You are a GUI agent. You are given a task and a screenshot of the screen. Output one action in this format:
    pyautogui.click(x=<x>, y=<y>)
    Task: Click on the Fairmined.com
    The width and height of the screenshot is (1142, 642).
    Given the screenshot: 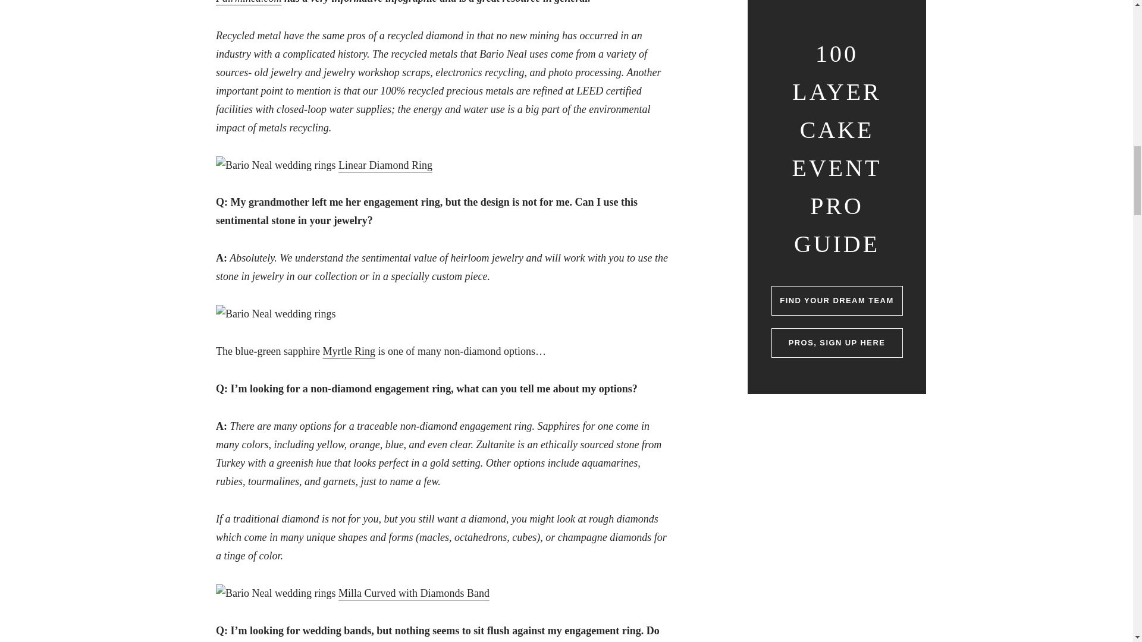 What is the action you would take?
    pyautogui.click(x=248, y=2)
    